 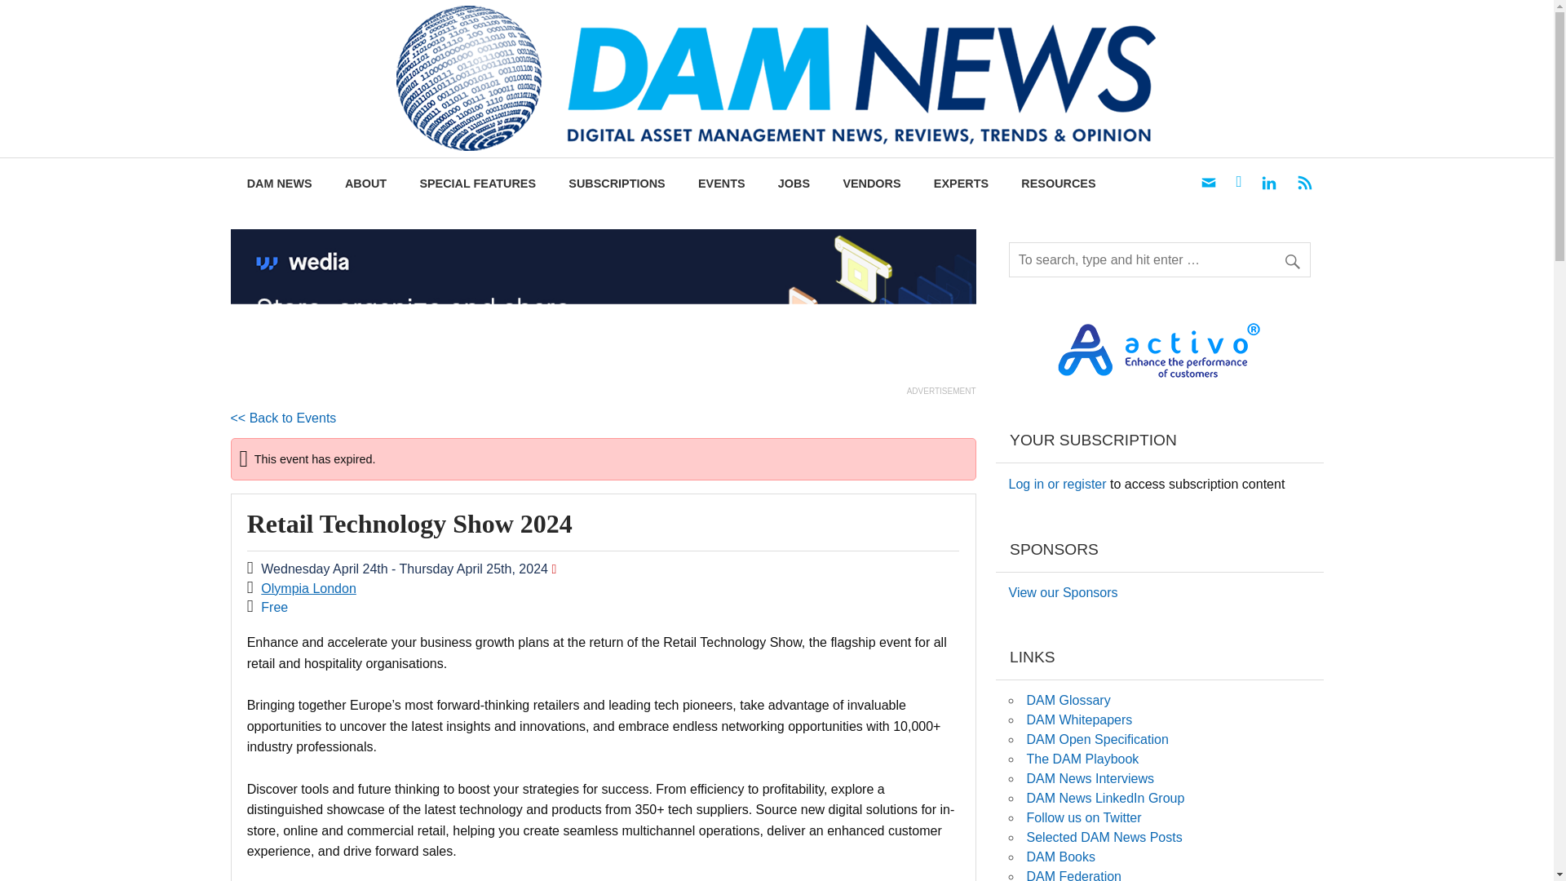 What do you see at coordinates (1096, 739) in the screenshot?
I see `DAM Open Specification` at bounding box center [1096, 739].